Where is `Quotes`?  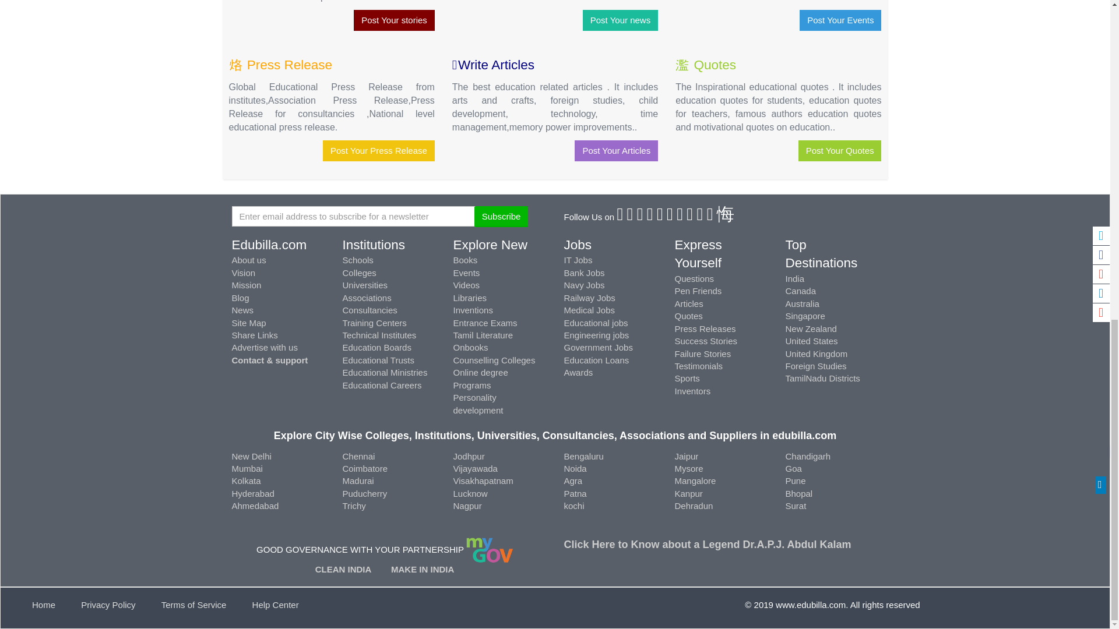 Quotes is located at coordinates (715, 65).